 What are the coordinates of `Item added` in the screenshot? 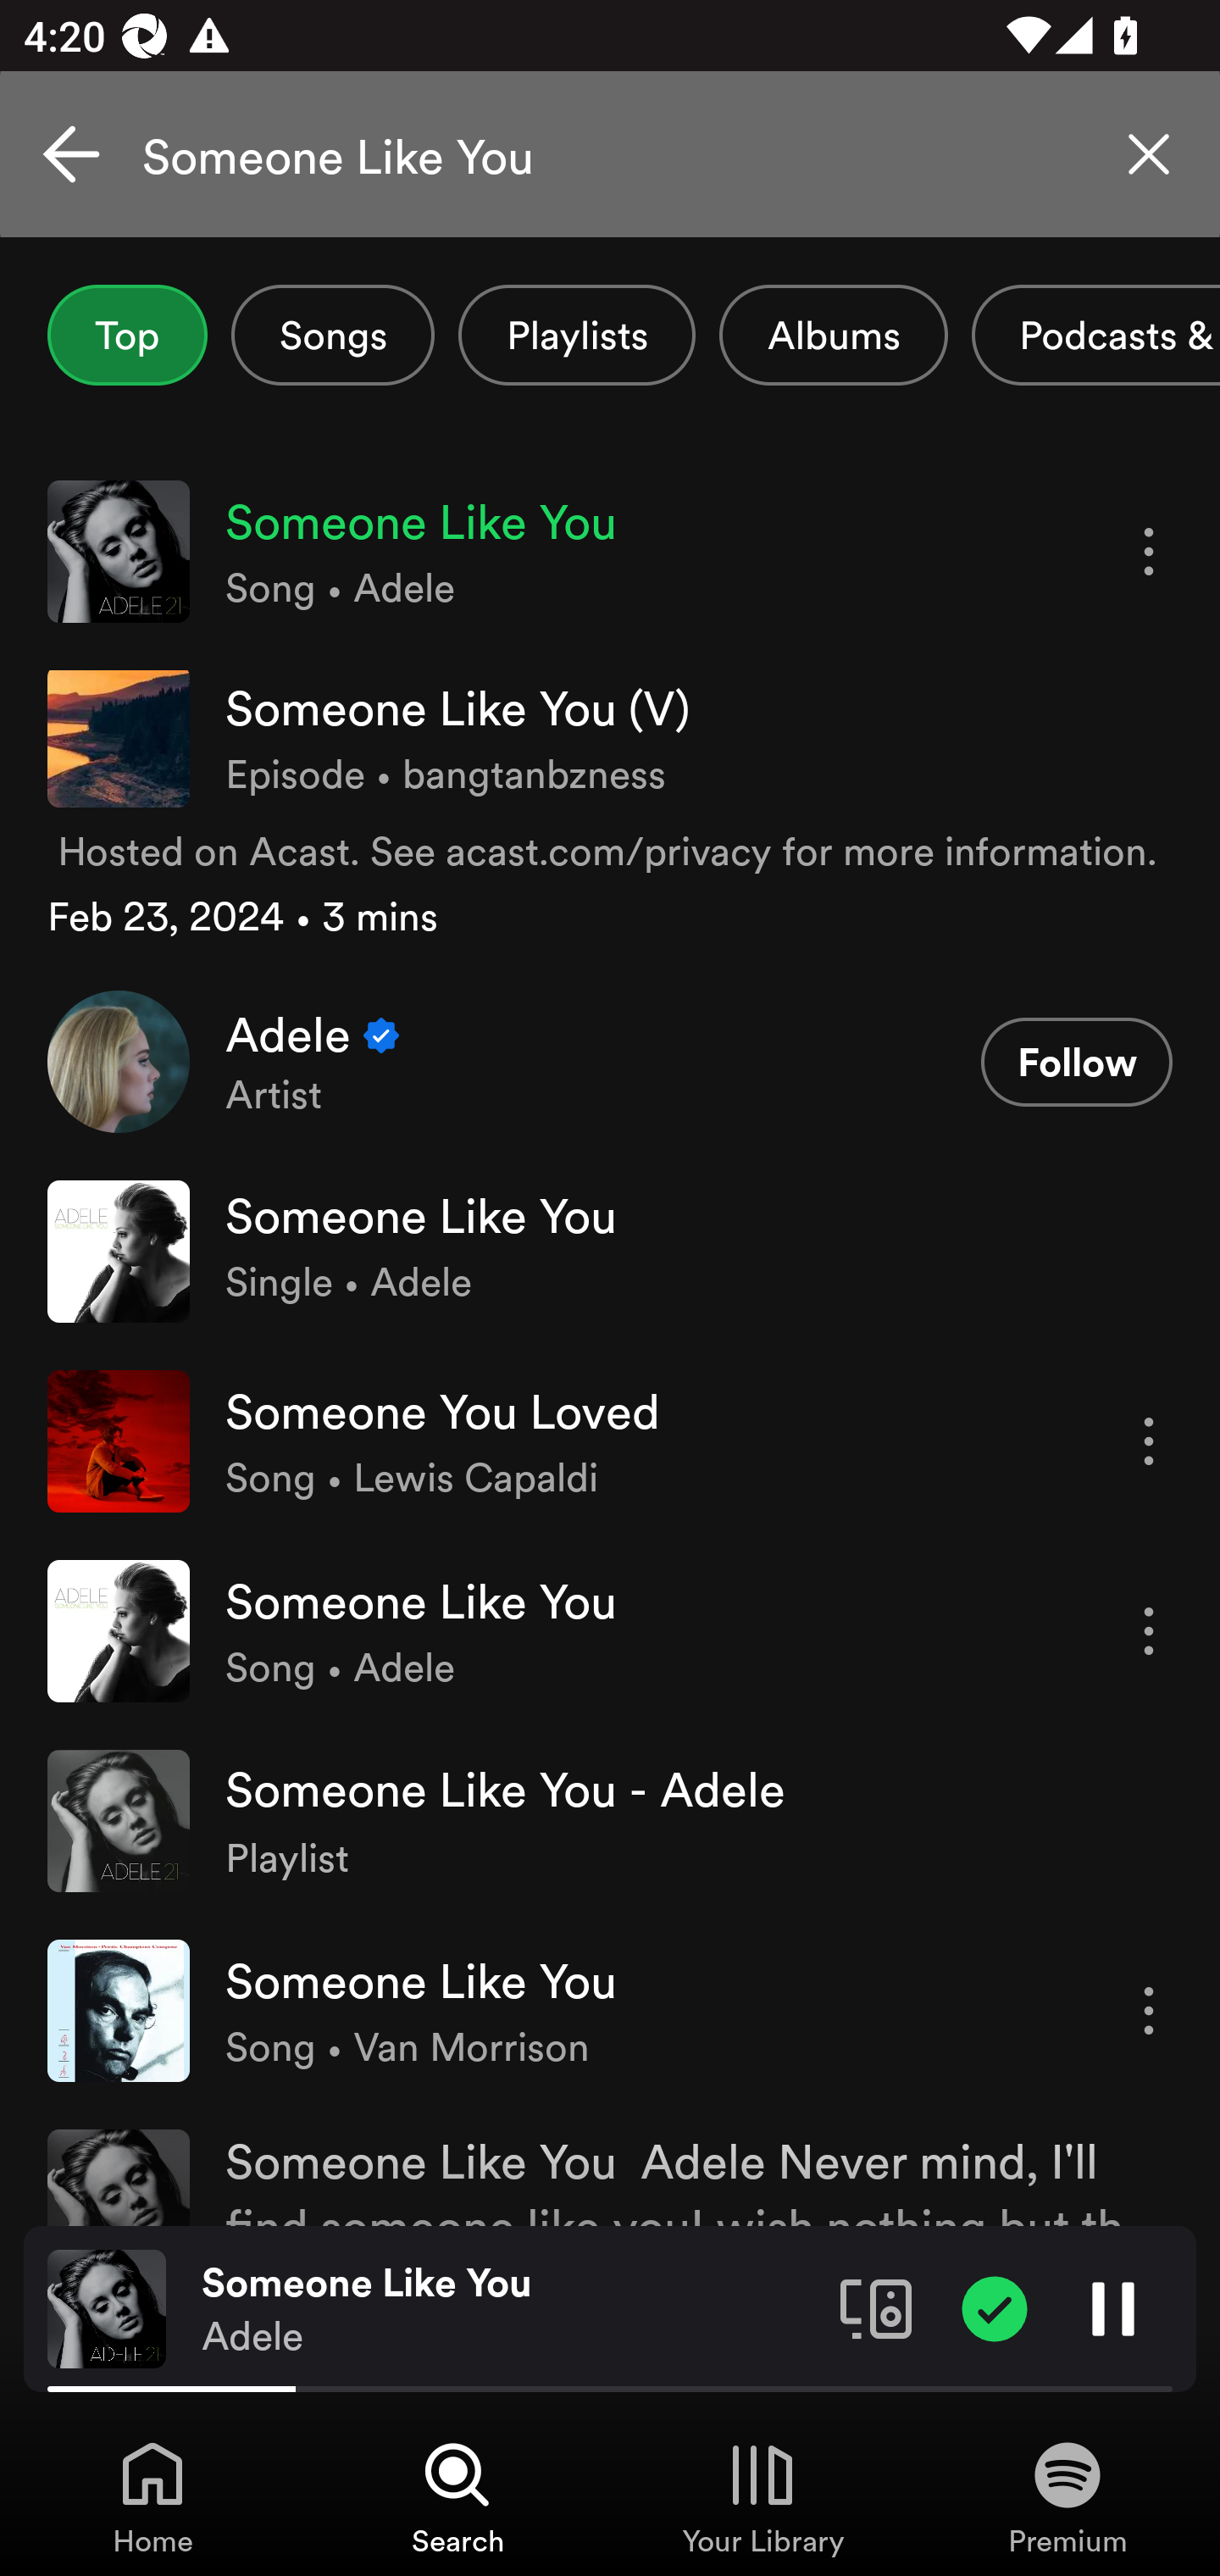 It's located at (995, 2307).